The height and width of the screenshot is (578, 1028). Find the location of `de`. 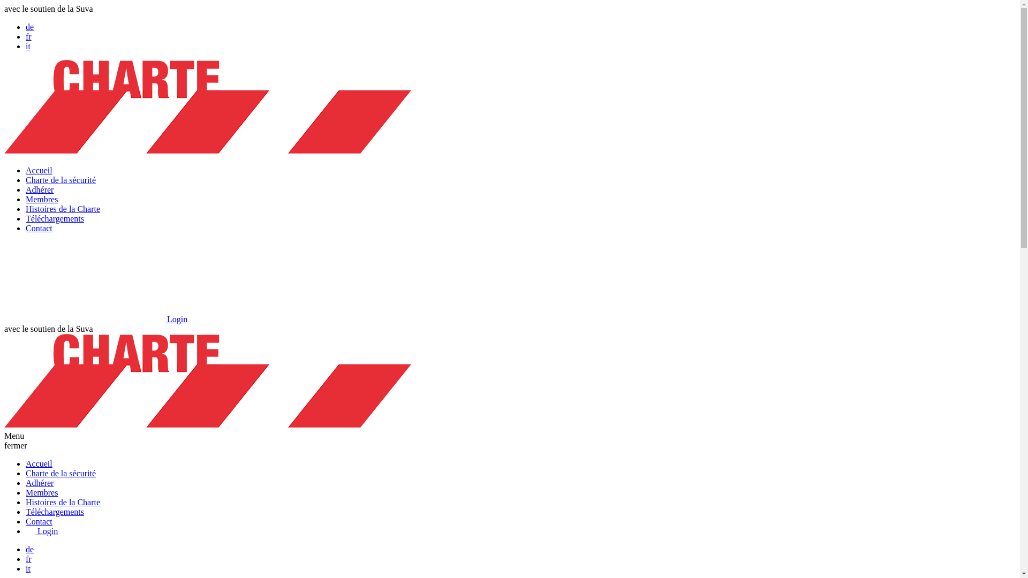

de is located at coordinates (30, 27).